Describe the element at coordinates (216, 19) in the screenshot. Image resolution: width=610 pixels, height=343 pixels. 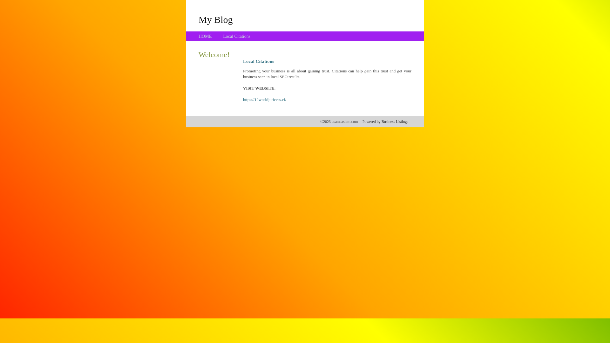
I see `My Blog` at that location.